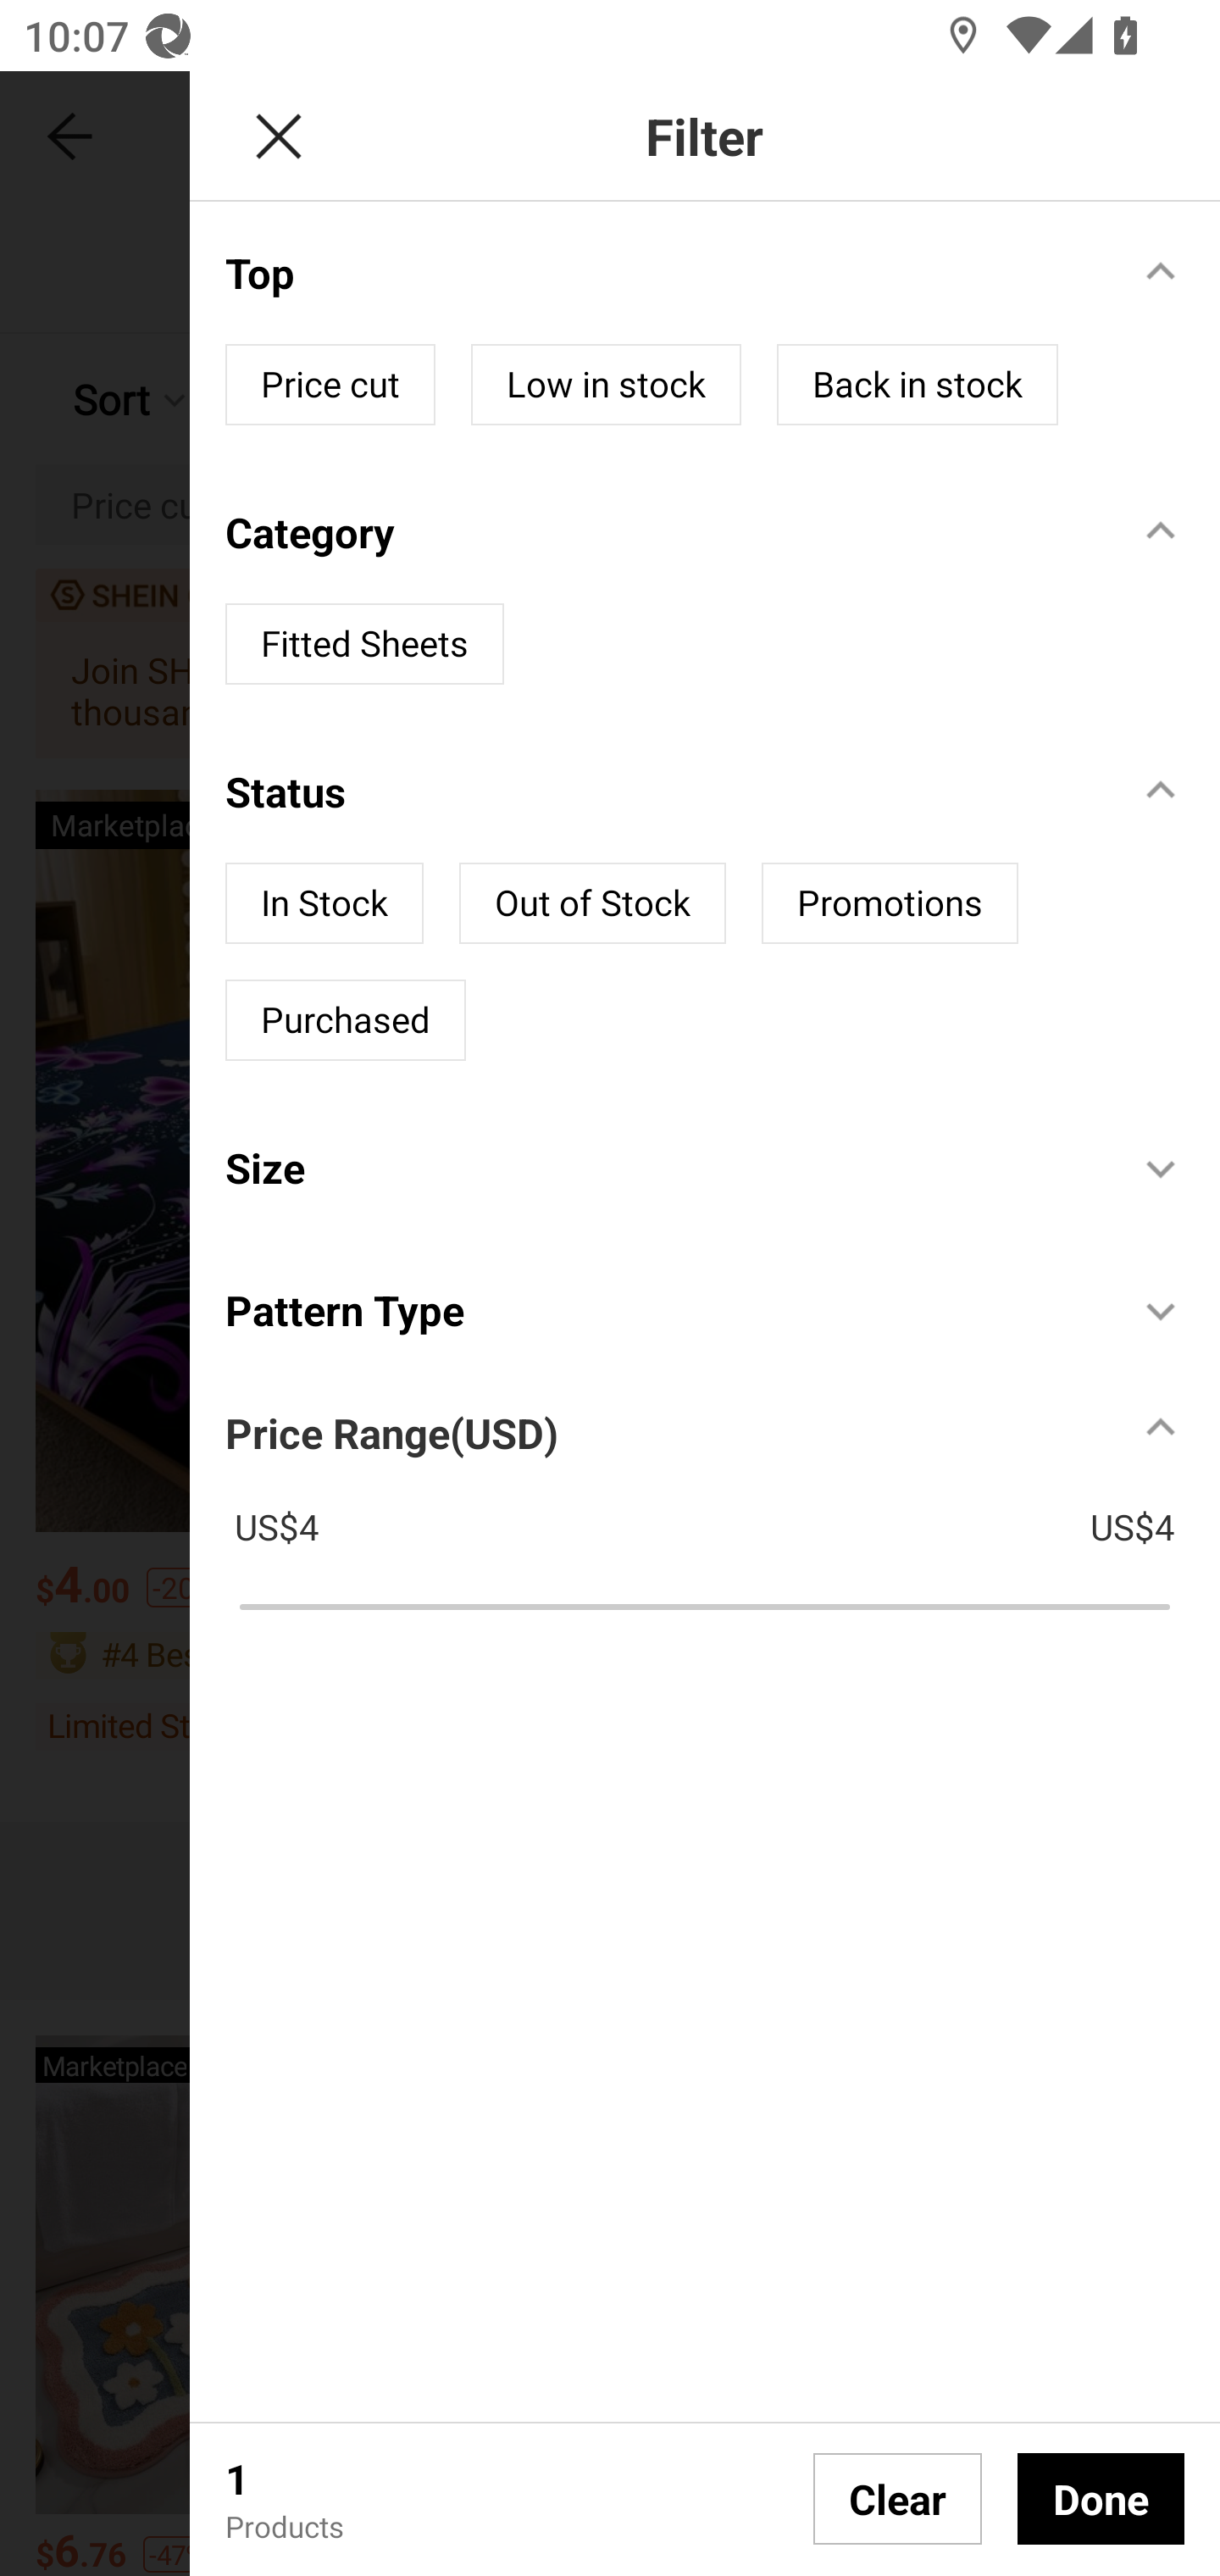 The height and width of the screenshot is (2576, 1220). What do you see at coordinates (898, 2498) in the screenshot?
I see `Clear` at bounding box center [898, 2498].